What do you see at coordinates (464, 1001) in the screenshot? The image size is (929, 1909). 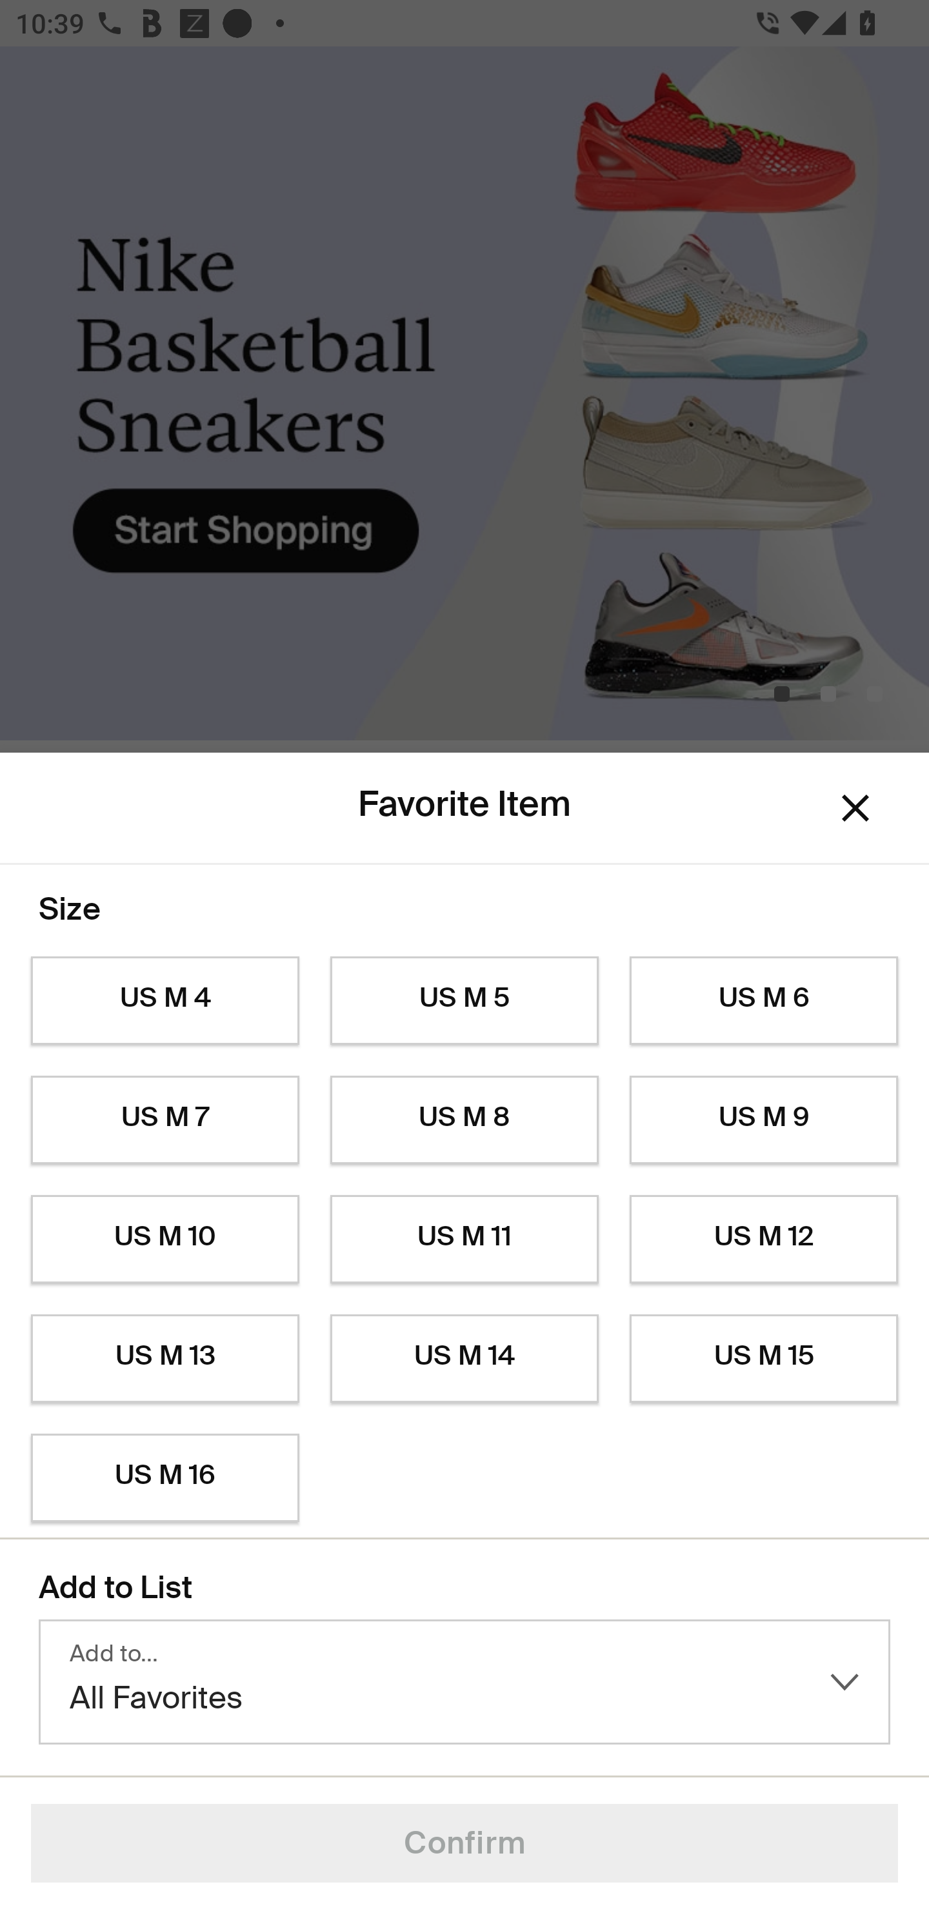 I see `US M 5` at bounding box center [464, 1001].